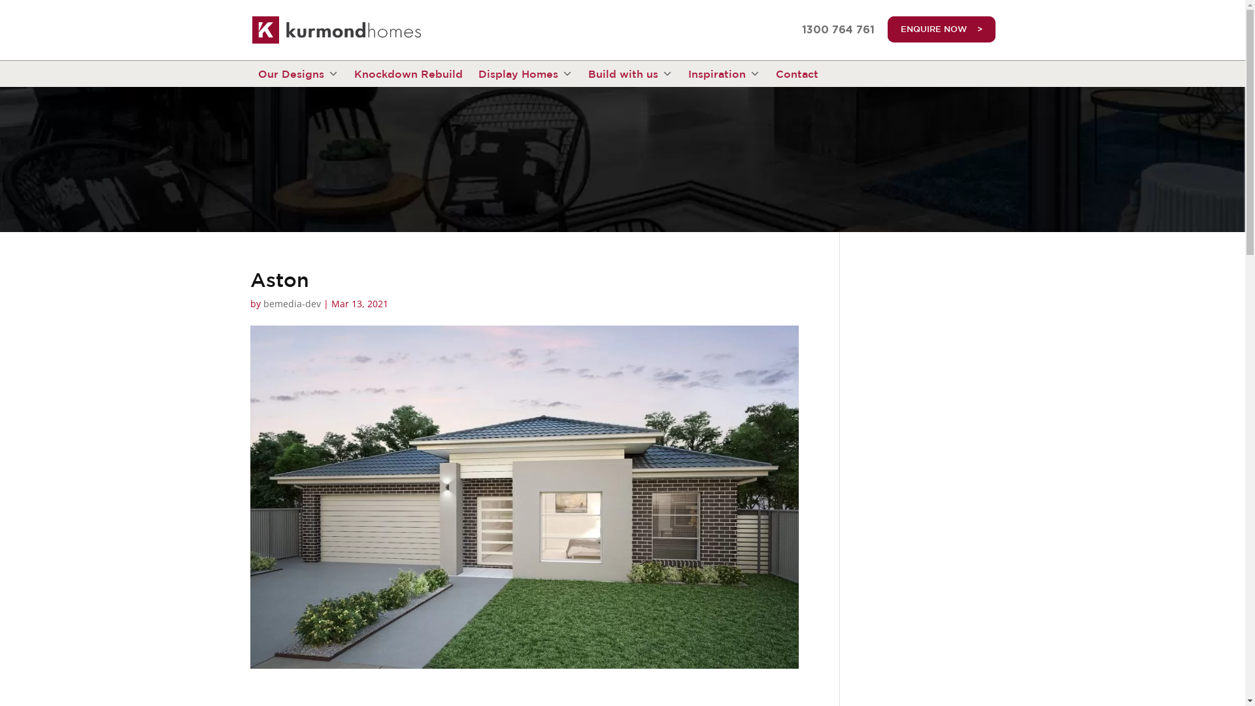 The image size is (1255, 706). What do you see at coordinates (292, 303) in the screenshot?
I see `bemedia-dev` at bounding box center [292, 303].